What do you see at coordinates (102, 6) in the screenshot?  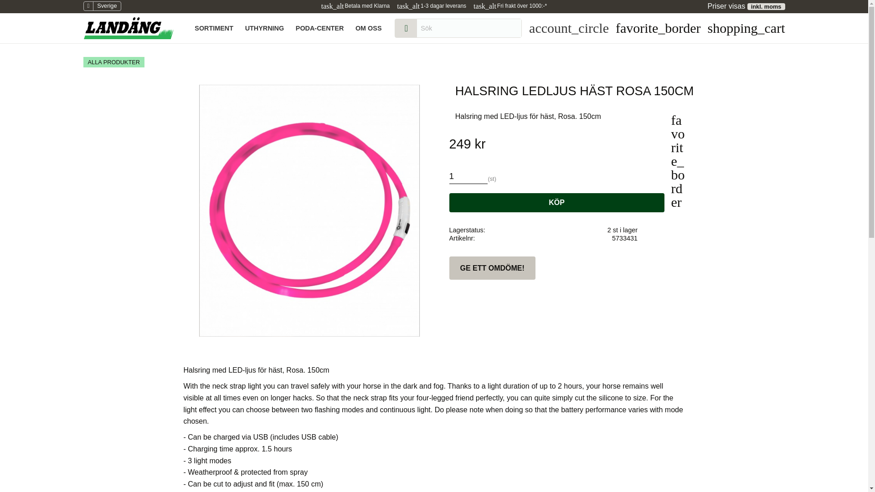 I see `Sverige` at bounding box center [102, 6].